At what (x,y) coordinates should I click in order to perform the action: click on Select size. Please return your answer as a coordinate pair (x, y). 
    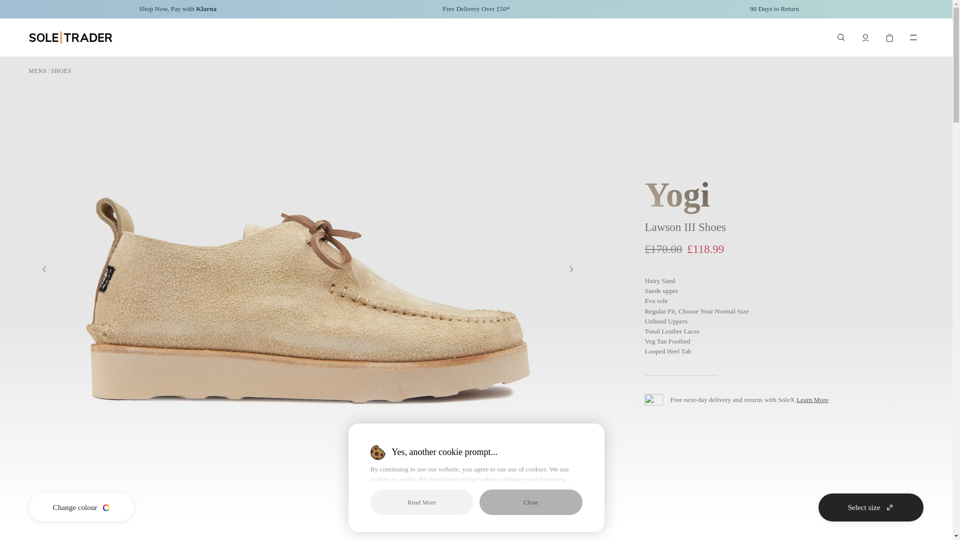
    Looking at the image, I should click on (871, 507).